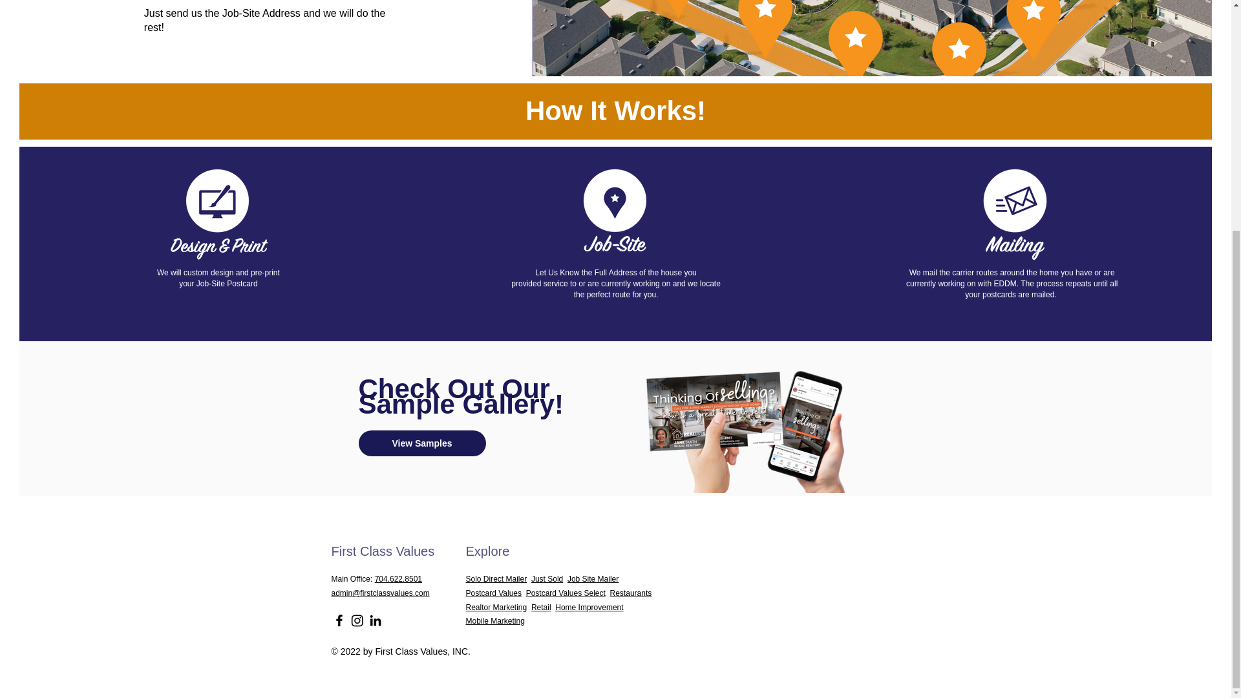 Image resolution: width=1241 pixels, height=698 pixels. I want to click on Home Improvement, so click(588, 608).